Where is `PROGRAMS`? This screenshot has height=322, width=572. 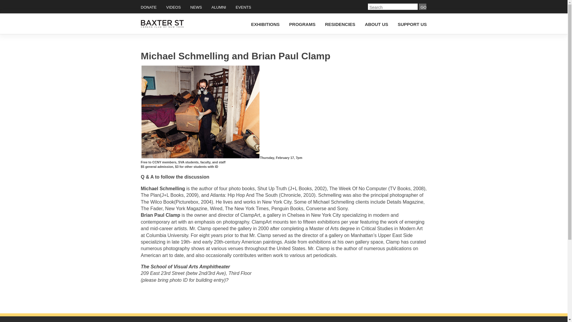 PROGRAMS is located at coordinates (302, 24).